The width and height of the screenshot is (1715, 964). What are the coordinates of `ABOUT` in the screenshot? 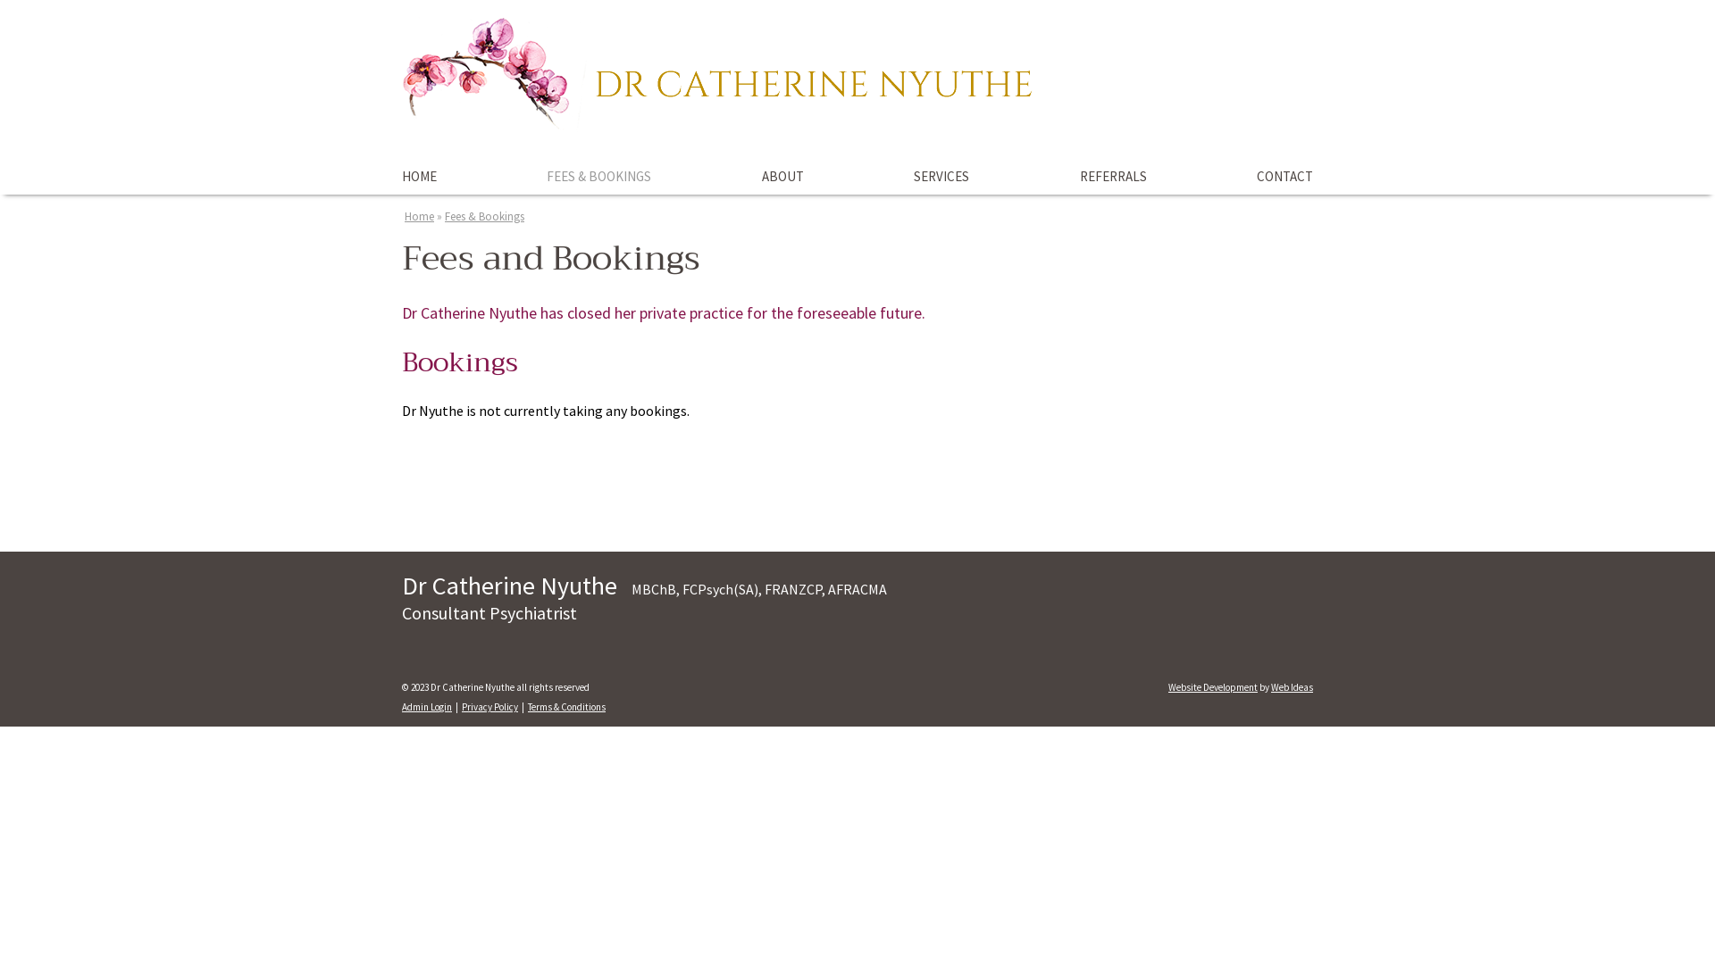 It's located at (782, 177).